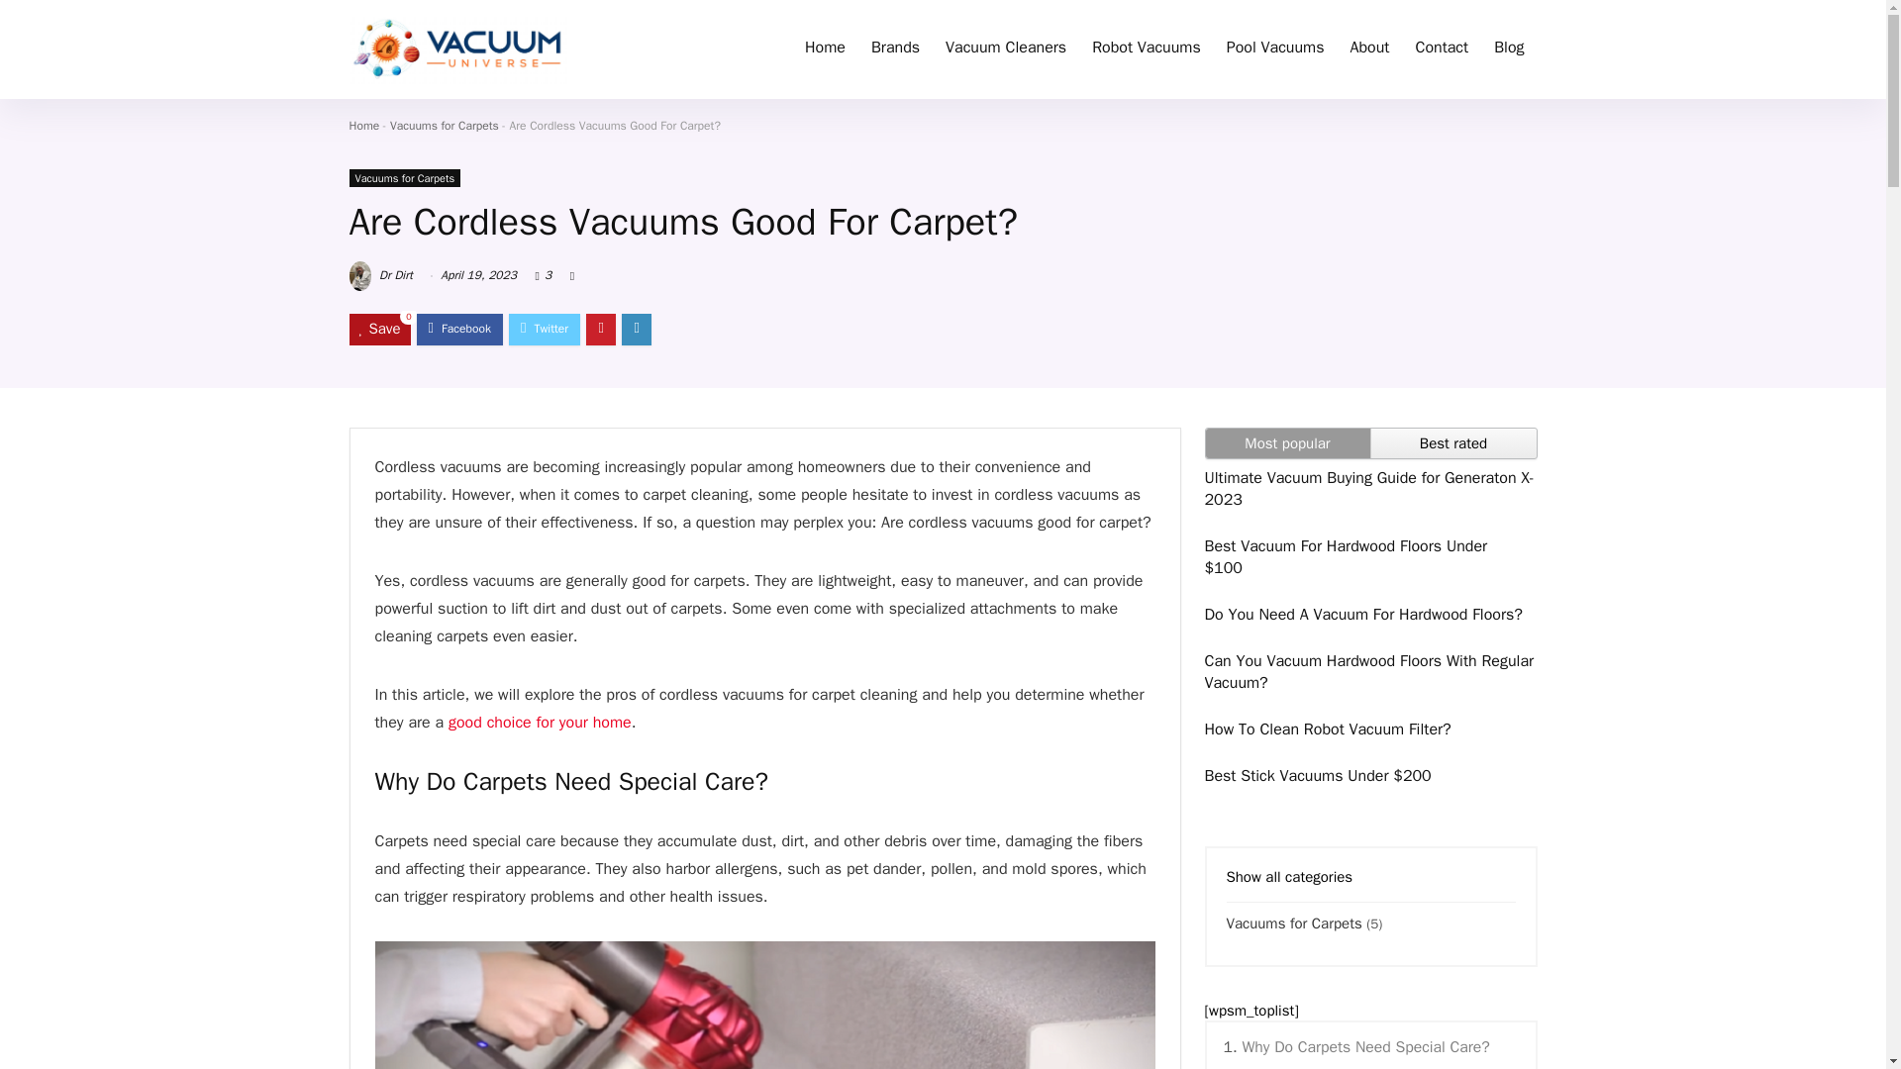  Describe the element at coordinates (444, 125) in the screenshot. I see `Vacuums for Carpets` at that location.